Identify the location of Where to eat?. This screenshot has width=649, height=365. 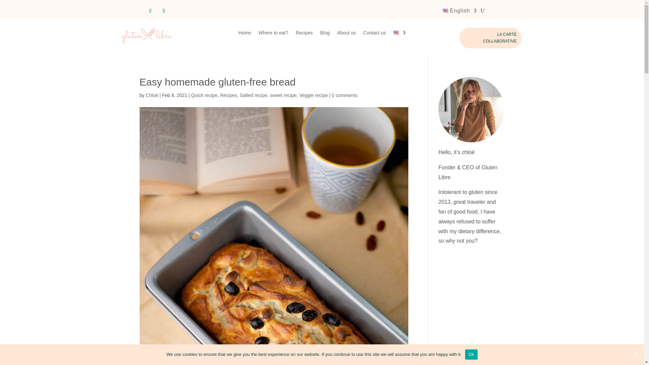
(273, 34).